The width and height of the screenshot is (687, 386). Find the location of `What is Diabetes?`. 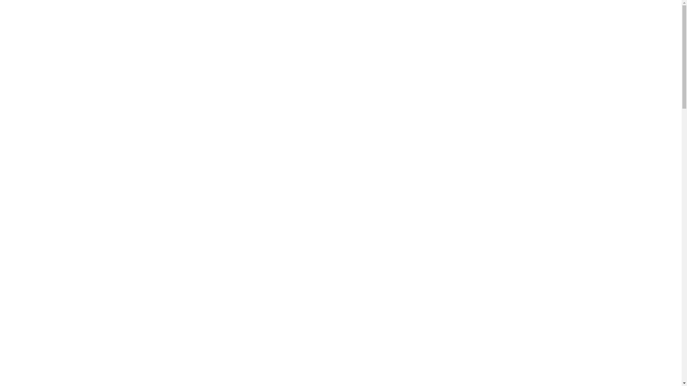

What is Diabetes? is located at coordinates (537, 25).